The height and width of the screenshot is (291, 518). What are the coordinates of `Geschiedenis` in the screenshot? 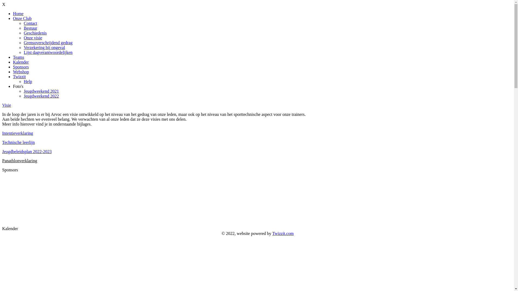 It's located at (35, 33).